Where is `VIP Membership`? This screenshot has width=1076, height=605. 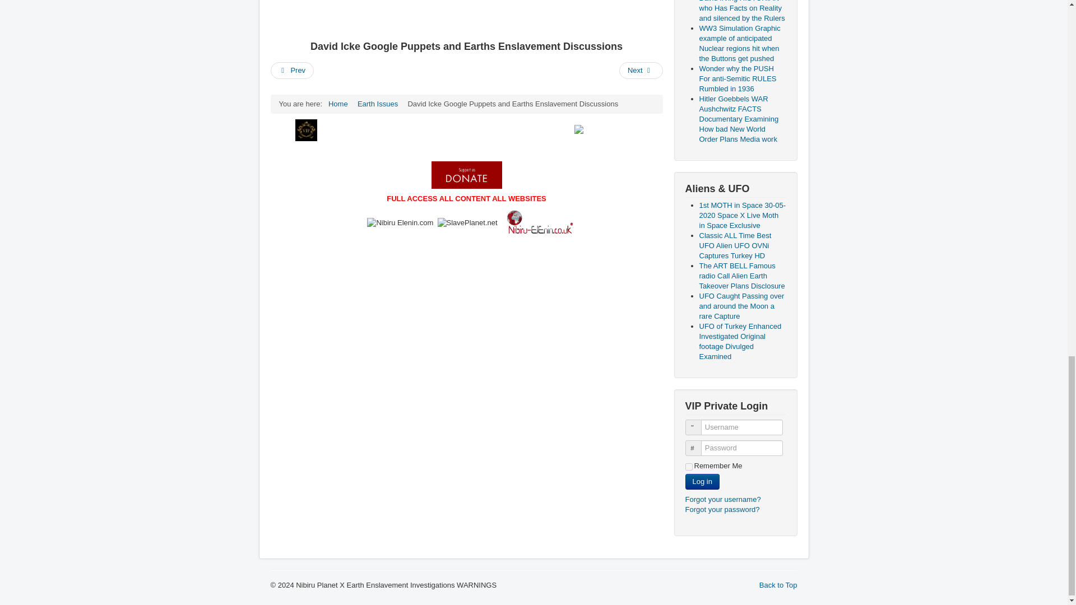 VIP Membership is located at coordinates (306, 130).